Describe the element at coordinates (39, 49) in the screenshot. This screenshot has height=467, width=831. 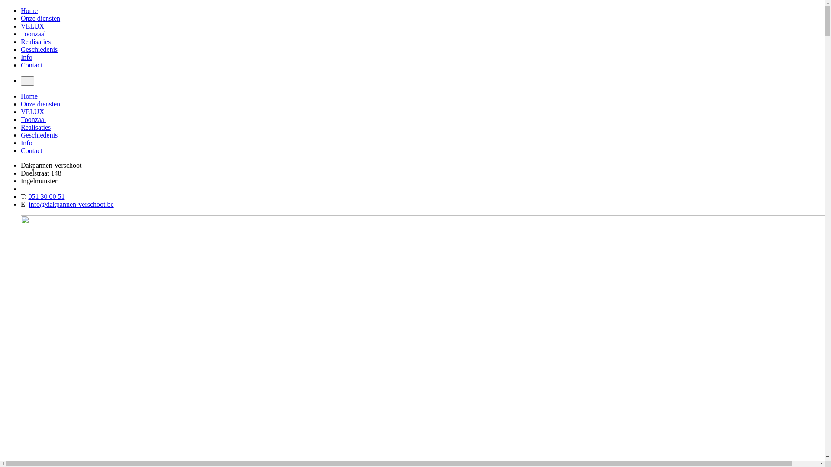
I see `Geschiedenis` at that location.